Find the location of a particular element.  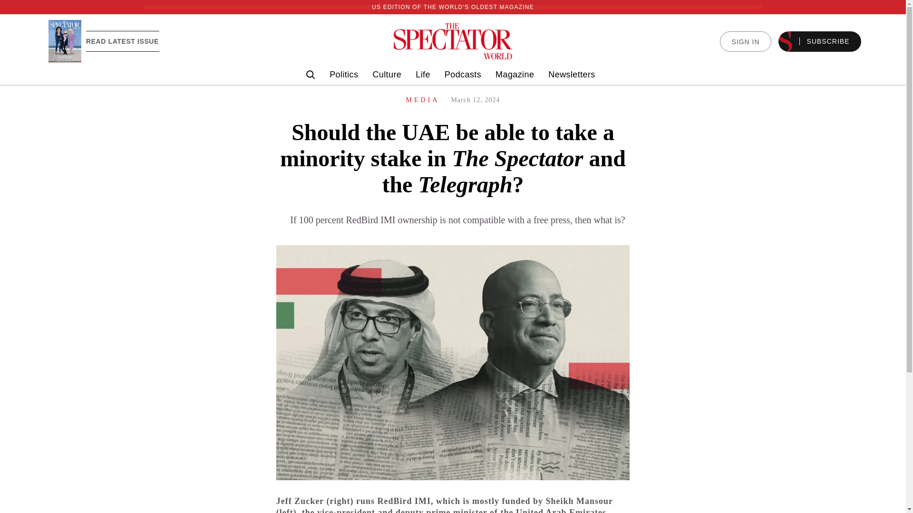

SIGN IN is located at coordinates (745, 41).